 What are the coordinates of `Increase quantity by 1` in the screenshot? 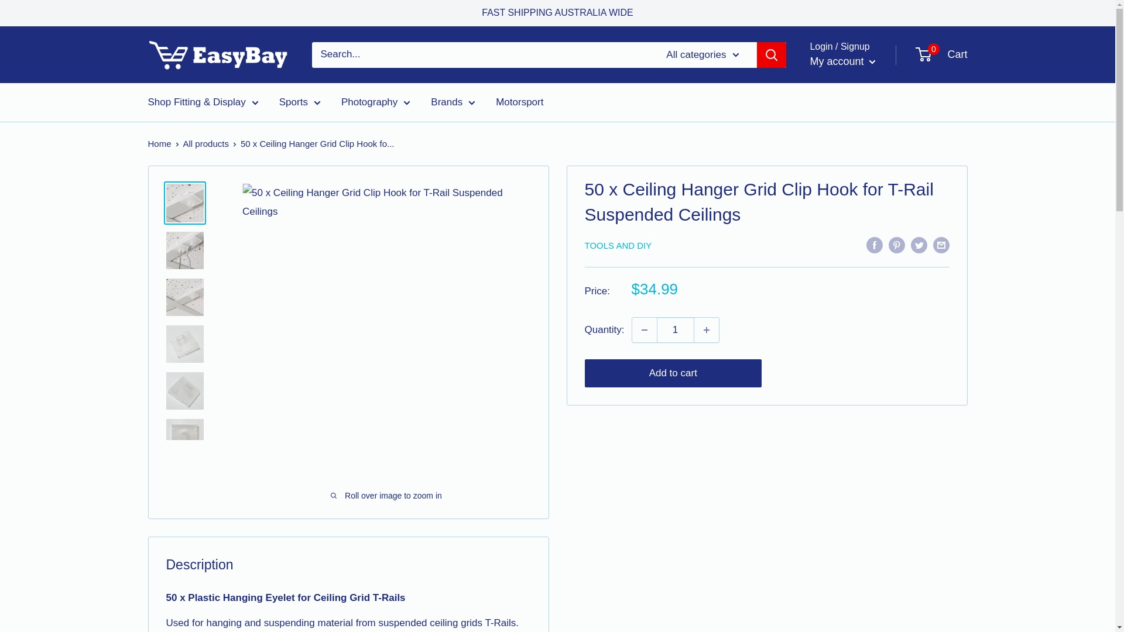 It's located at (707, 330).